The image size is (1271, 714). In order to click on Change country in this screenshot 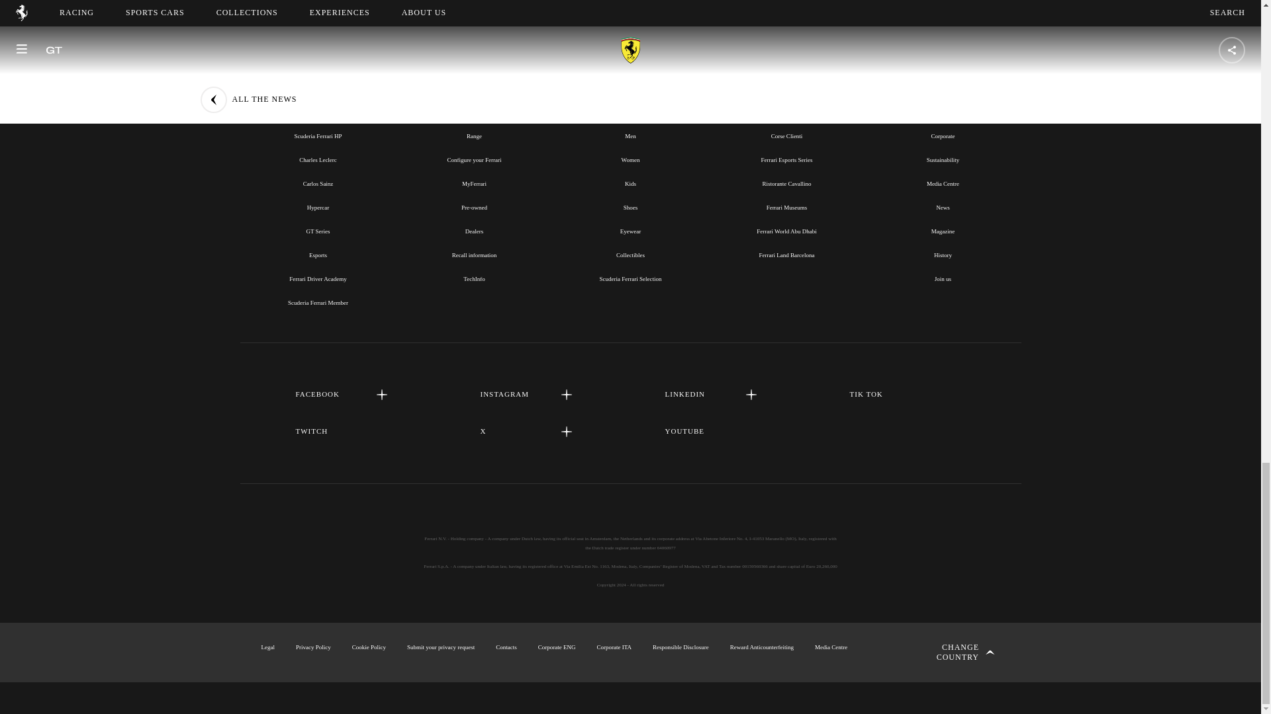, I will do `click(952, 652)`.